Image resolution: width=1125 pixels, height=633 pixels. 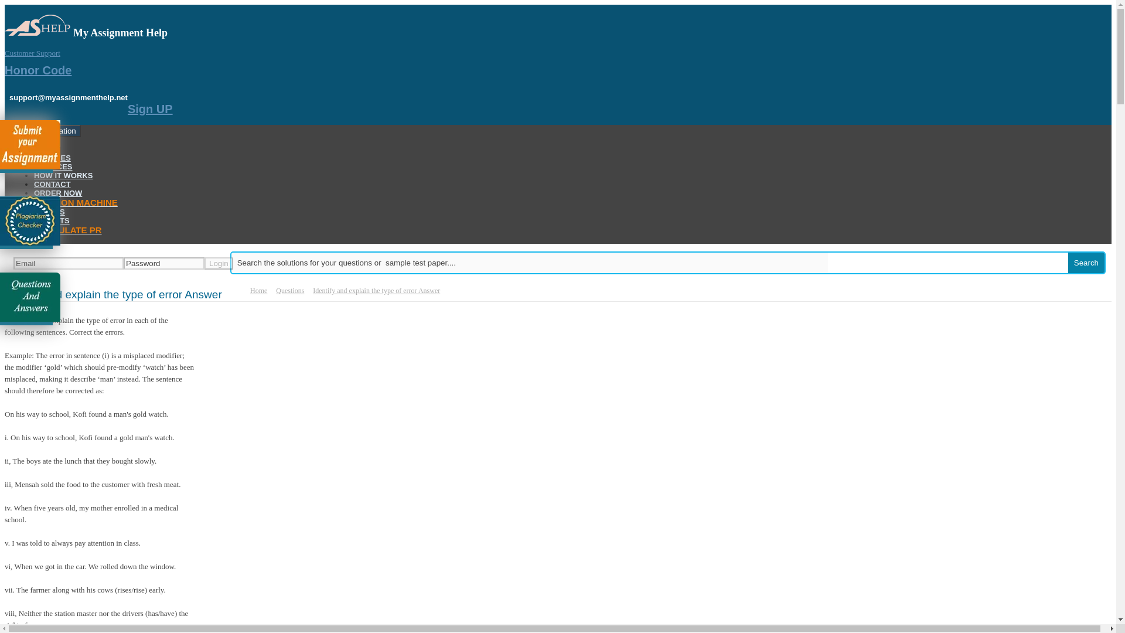 I want to click on Questions And Answers, so click(x=30, y=297).